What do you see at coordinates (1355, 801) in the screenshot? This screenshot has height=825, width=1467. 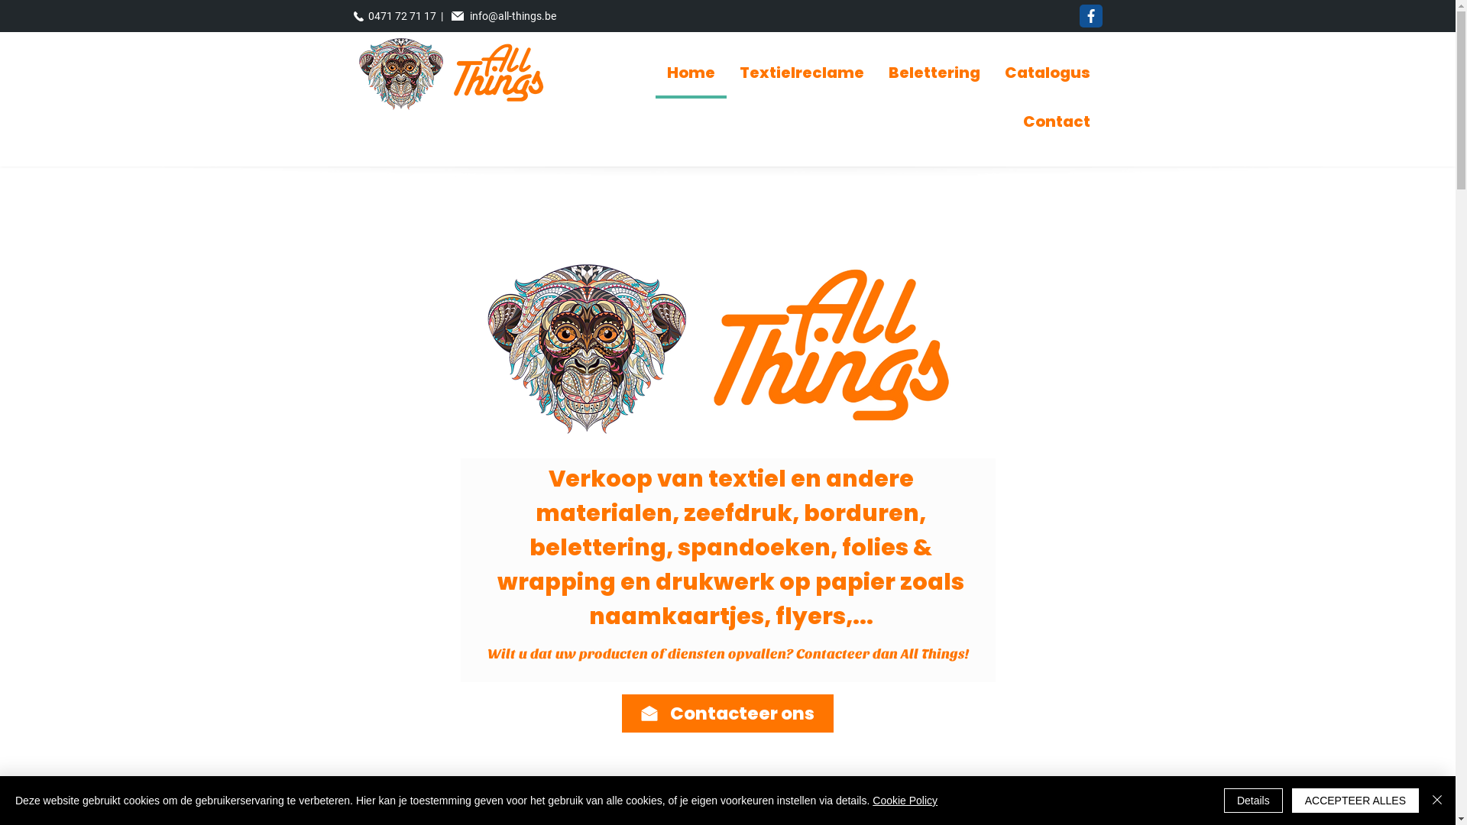 I see `ACCEPTEER ALLES` at bounding box center [1355, 801].